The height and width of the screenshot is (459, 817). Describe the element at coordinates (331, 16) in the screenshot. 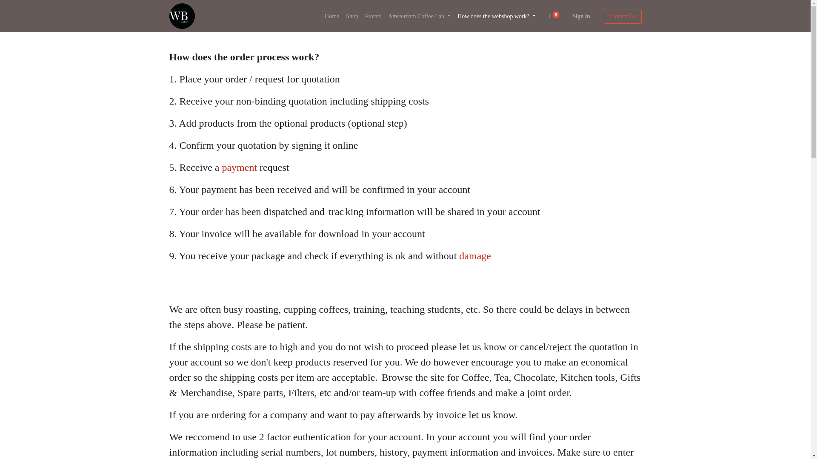

I see `Home` at that location.